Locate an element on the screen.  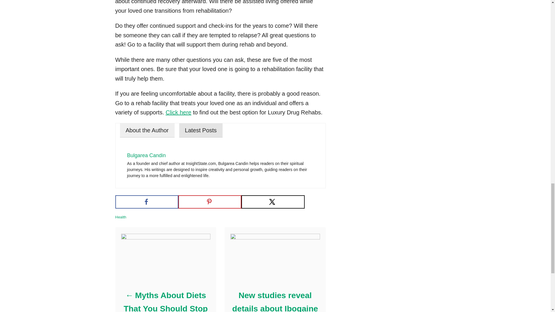
Myths About Diets That You Should Stop to Believe is located at coordinates (165, 300).